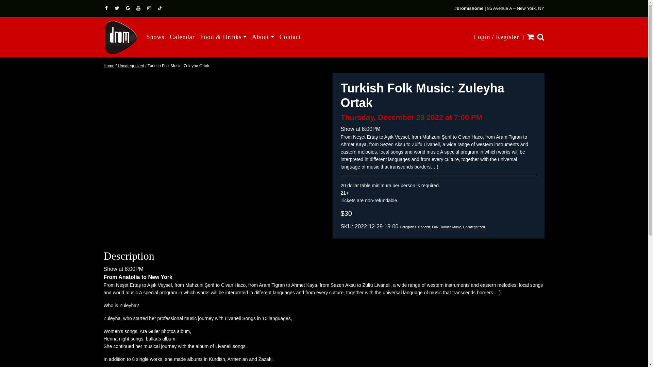  What do you see at coordinates (109, 66) in the screenshot?
I see `Home` at bounding box center [109, 66].